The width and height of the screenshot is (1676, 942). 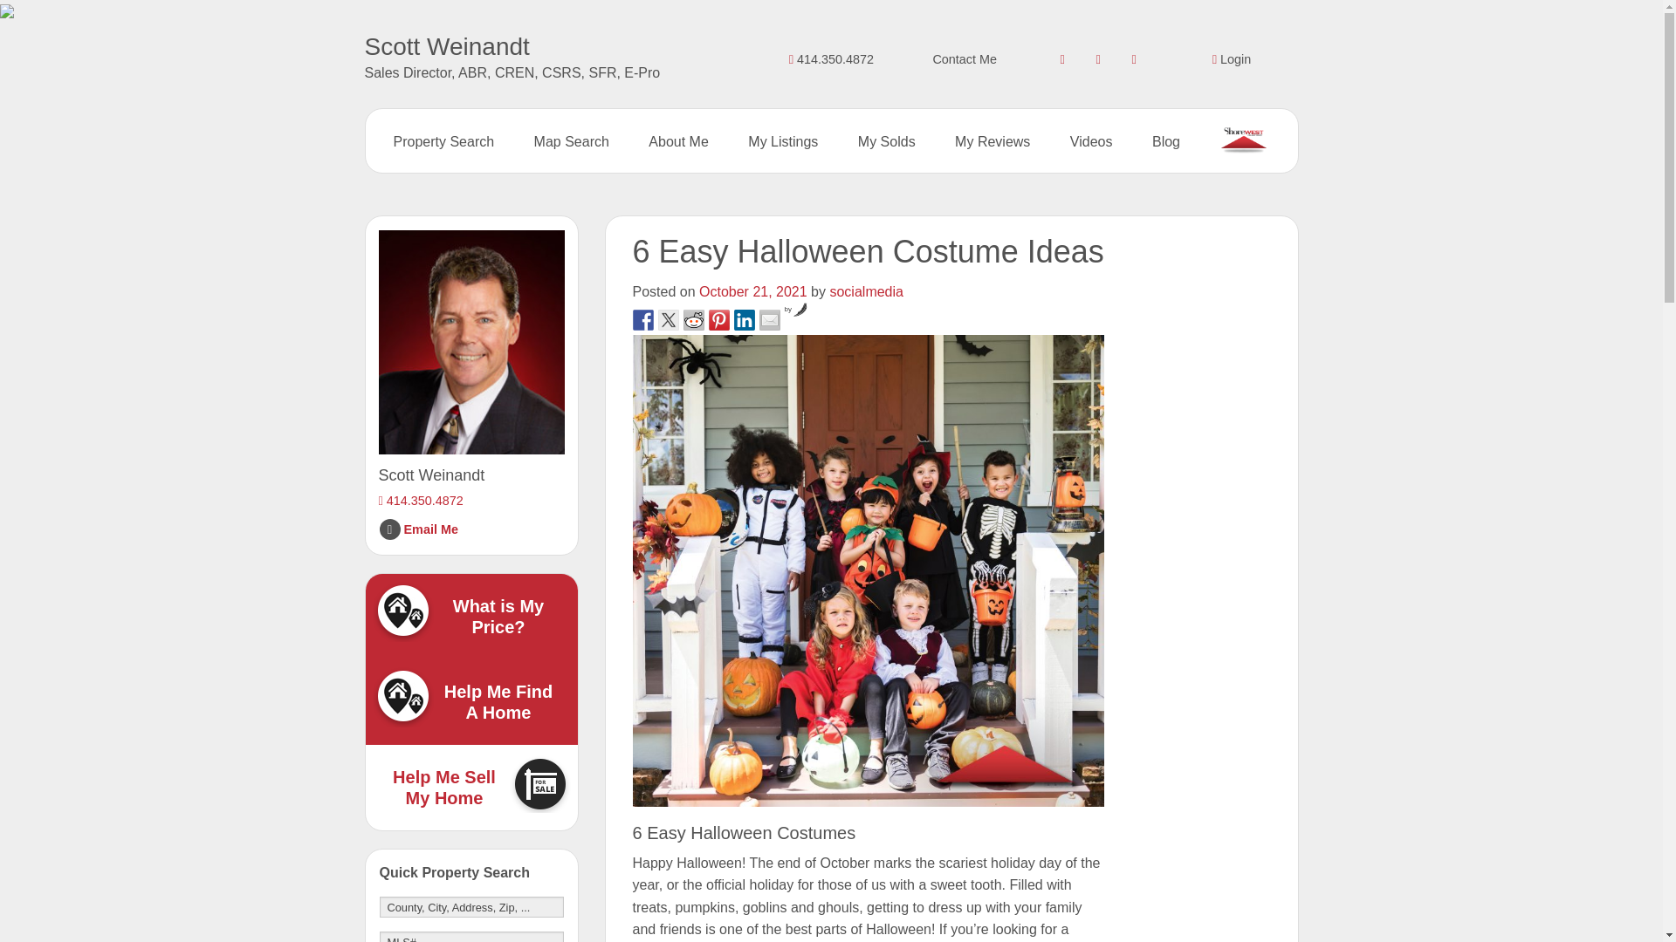 What do you see at coordinates (693, 320) in the screenshot?
I see `Share on Reddit` at bounding box center [693, 320].